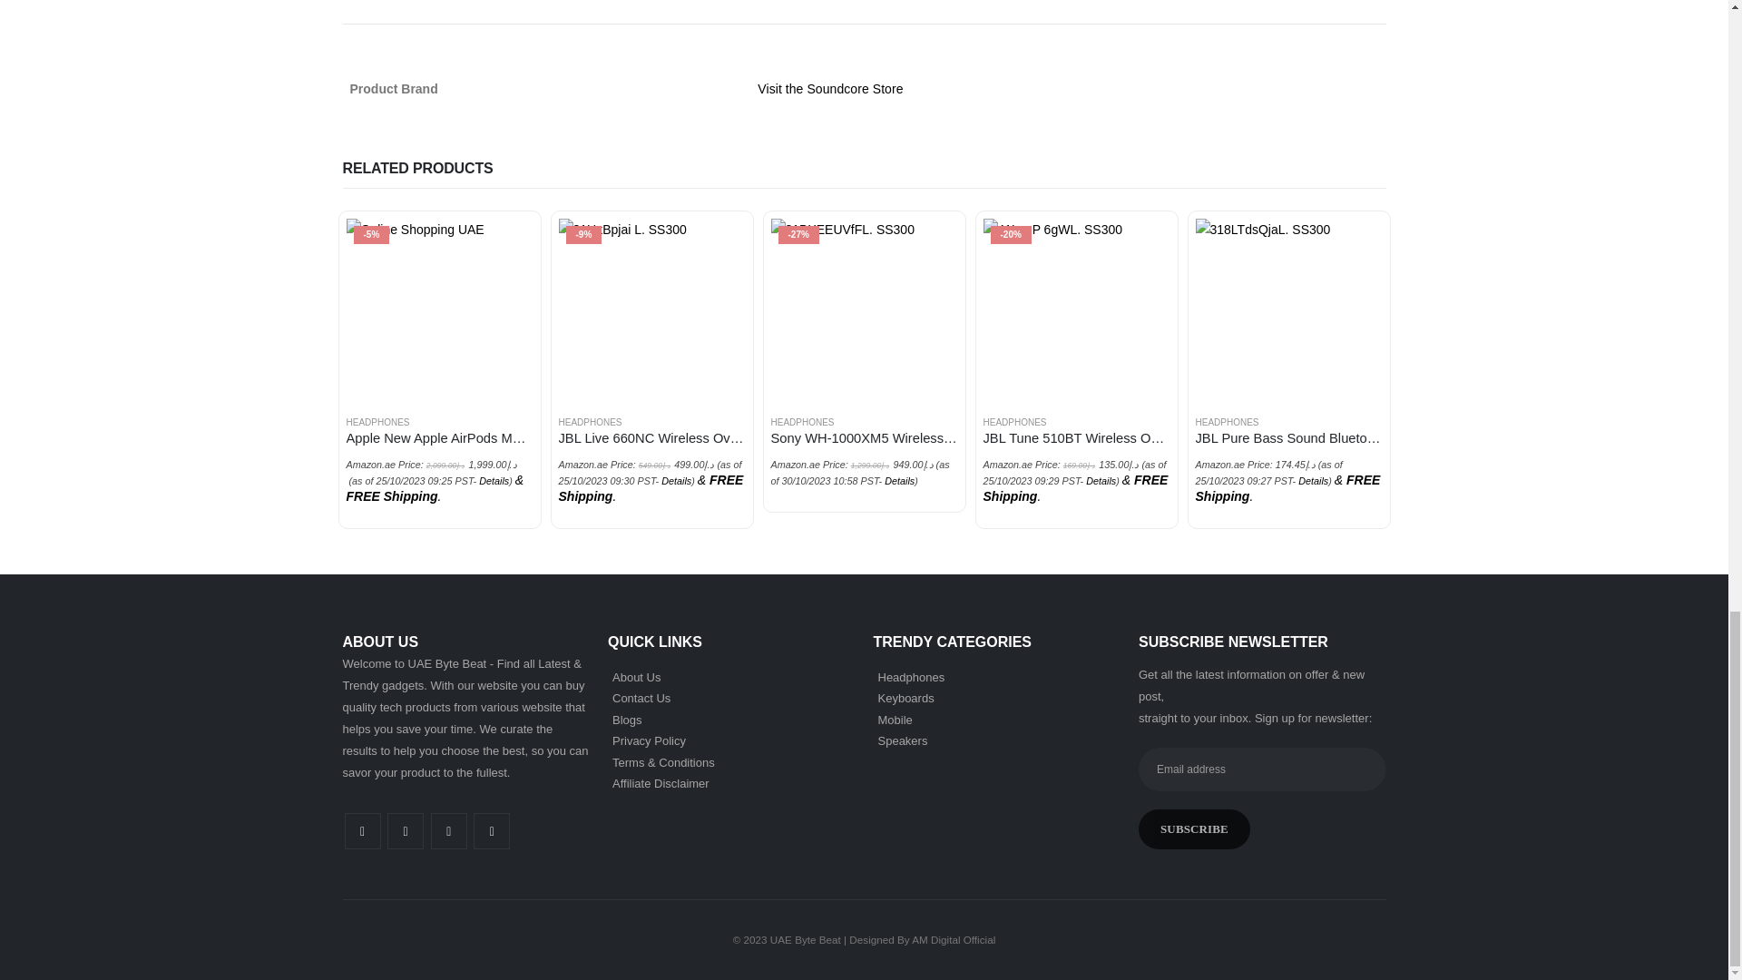  I want to click on Apple New Apple AirPods Max - Space Gray, Wireless 4, so click(439, 309).